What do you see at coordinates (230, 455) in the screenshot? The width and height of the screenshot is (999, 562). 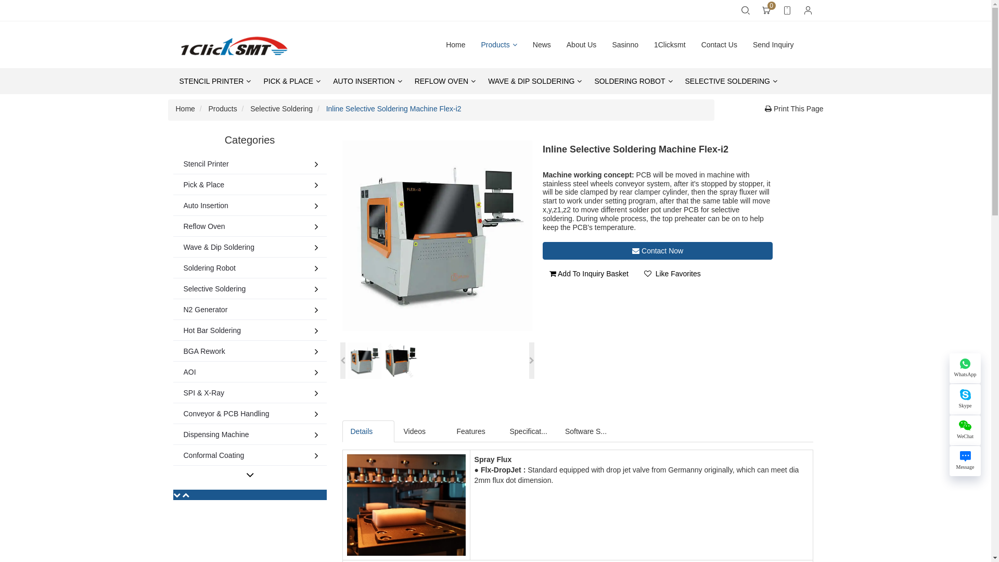 I see `Conformal Coating` at bounding box center [230, 455].